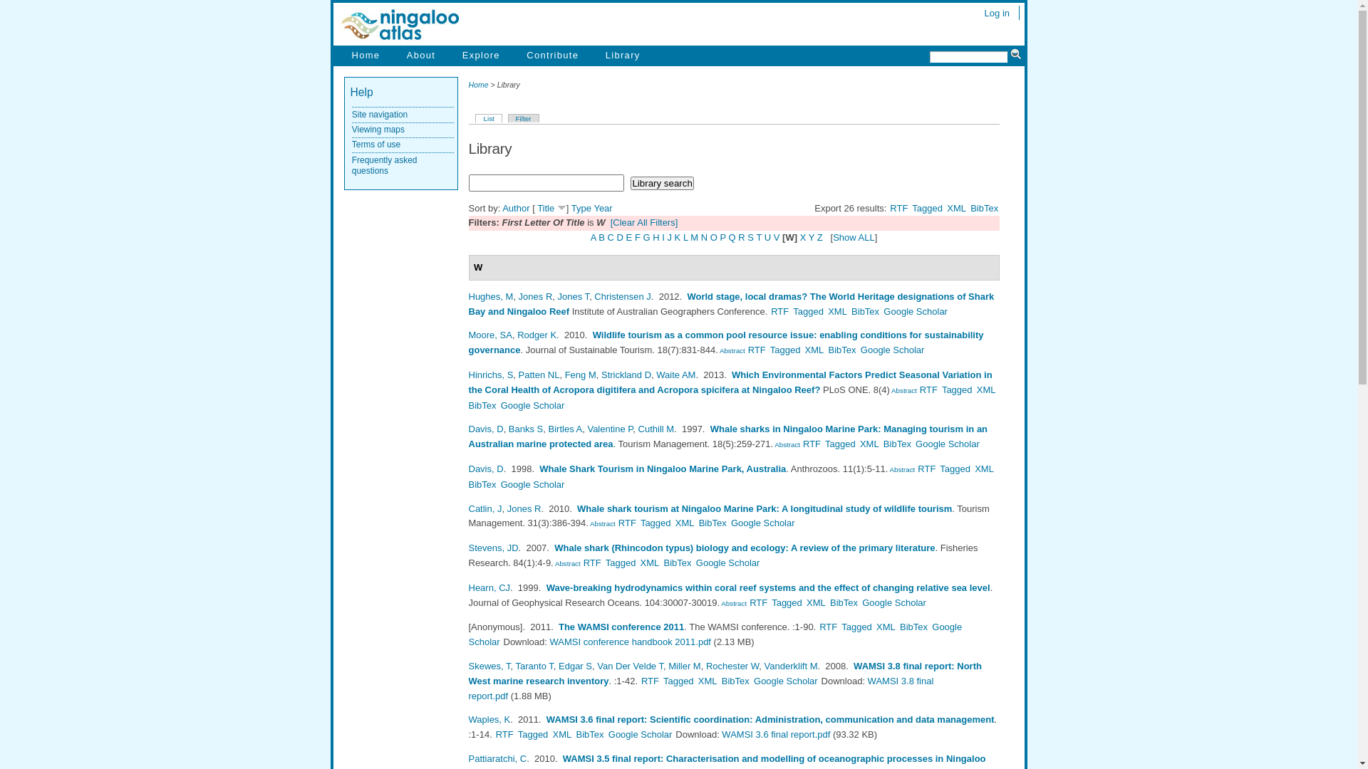 Image resolution: width=1368 pixels, height=769 pixels. Describe the element at coordinates (623, 56) in the screenshot. I see `Library` at that location.